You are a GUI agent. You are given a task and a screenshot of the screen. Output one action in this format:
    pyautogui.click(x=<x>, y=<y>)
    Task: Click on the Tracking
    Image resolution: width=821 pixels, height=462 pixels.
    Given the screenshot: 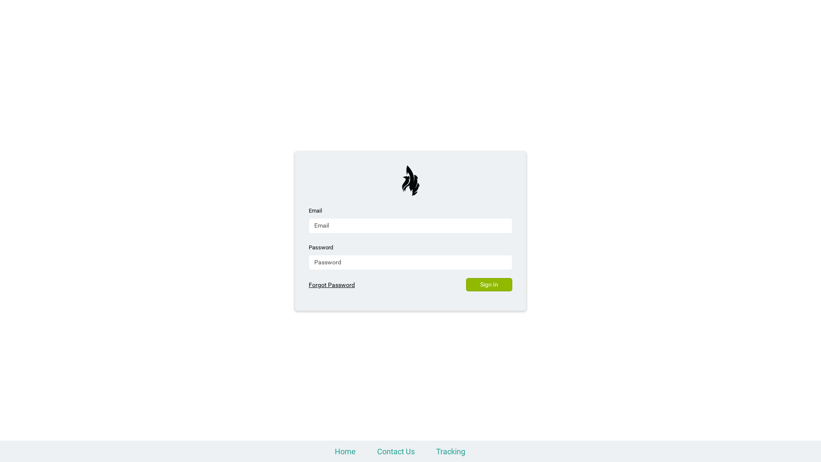 What is the action you would take?
    pyautogui.click(x=451, y=452)
    